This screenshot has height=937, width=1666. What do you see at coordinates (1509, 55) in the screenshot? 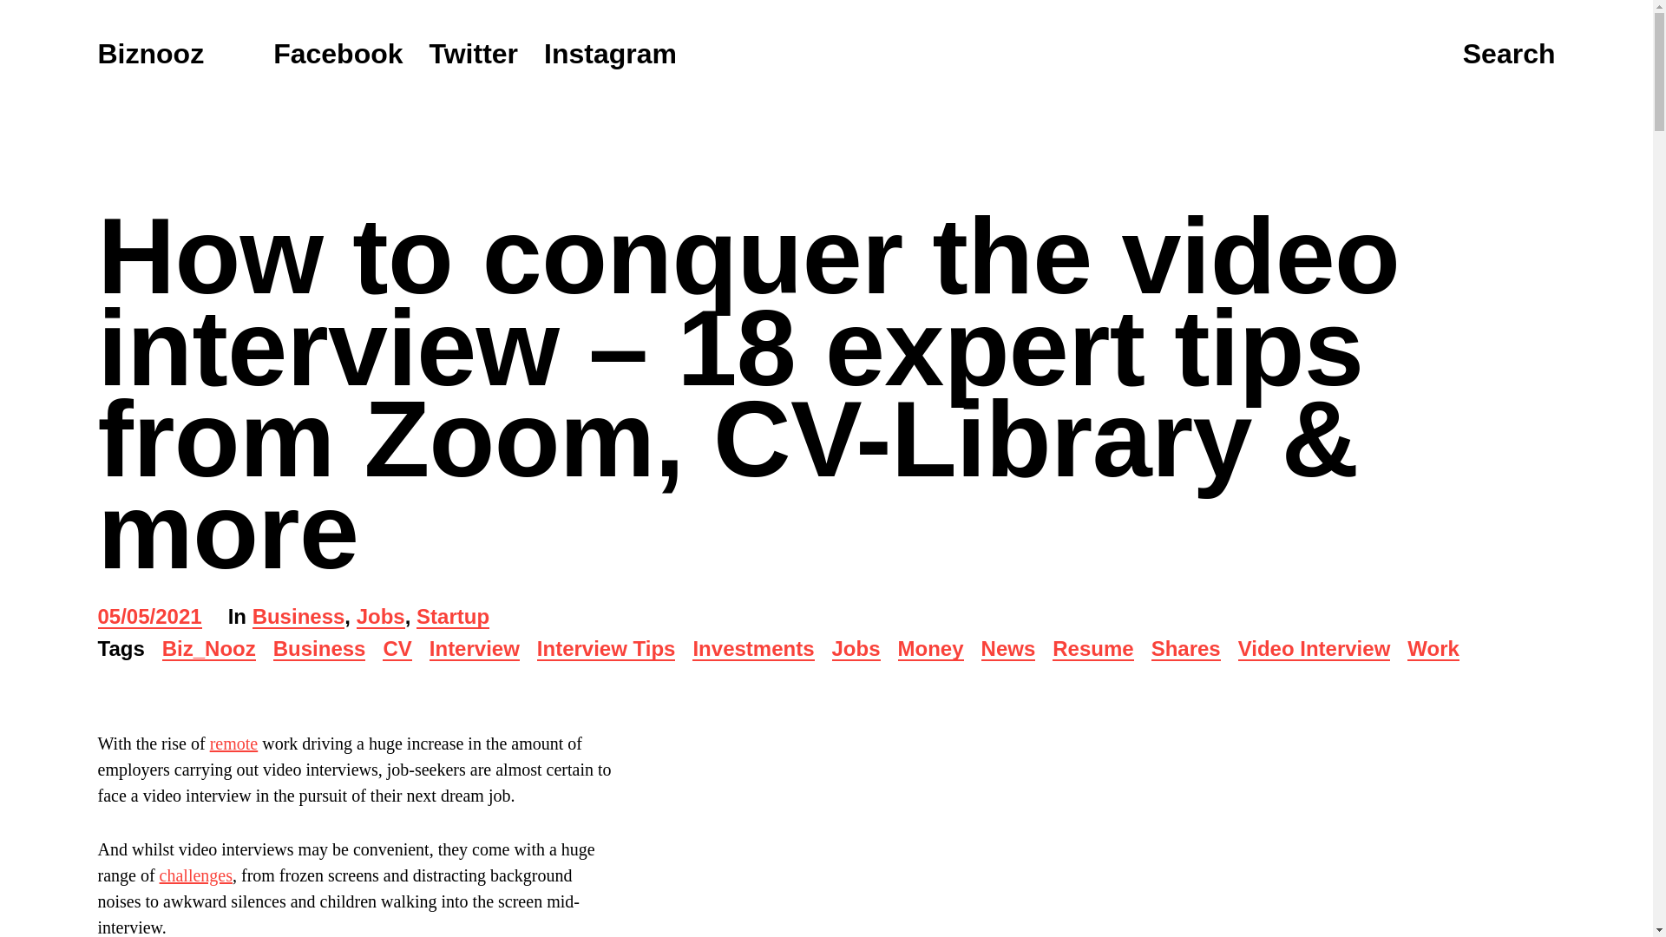
I see `Search` at bounding box center [1509, 55].